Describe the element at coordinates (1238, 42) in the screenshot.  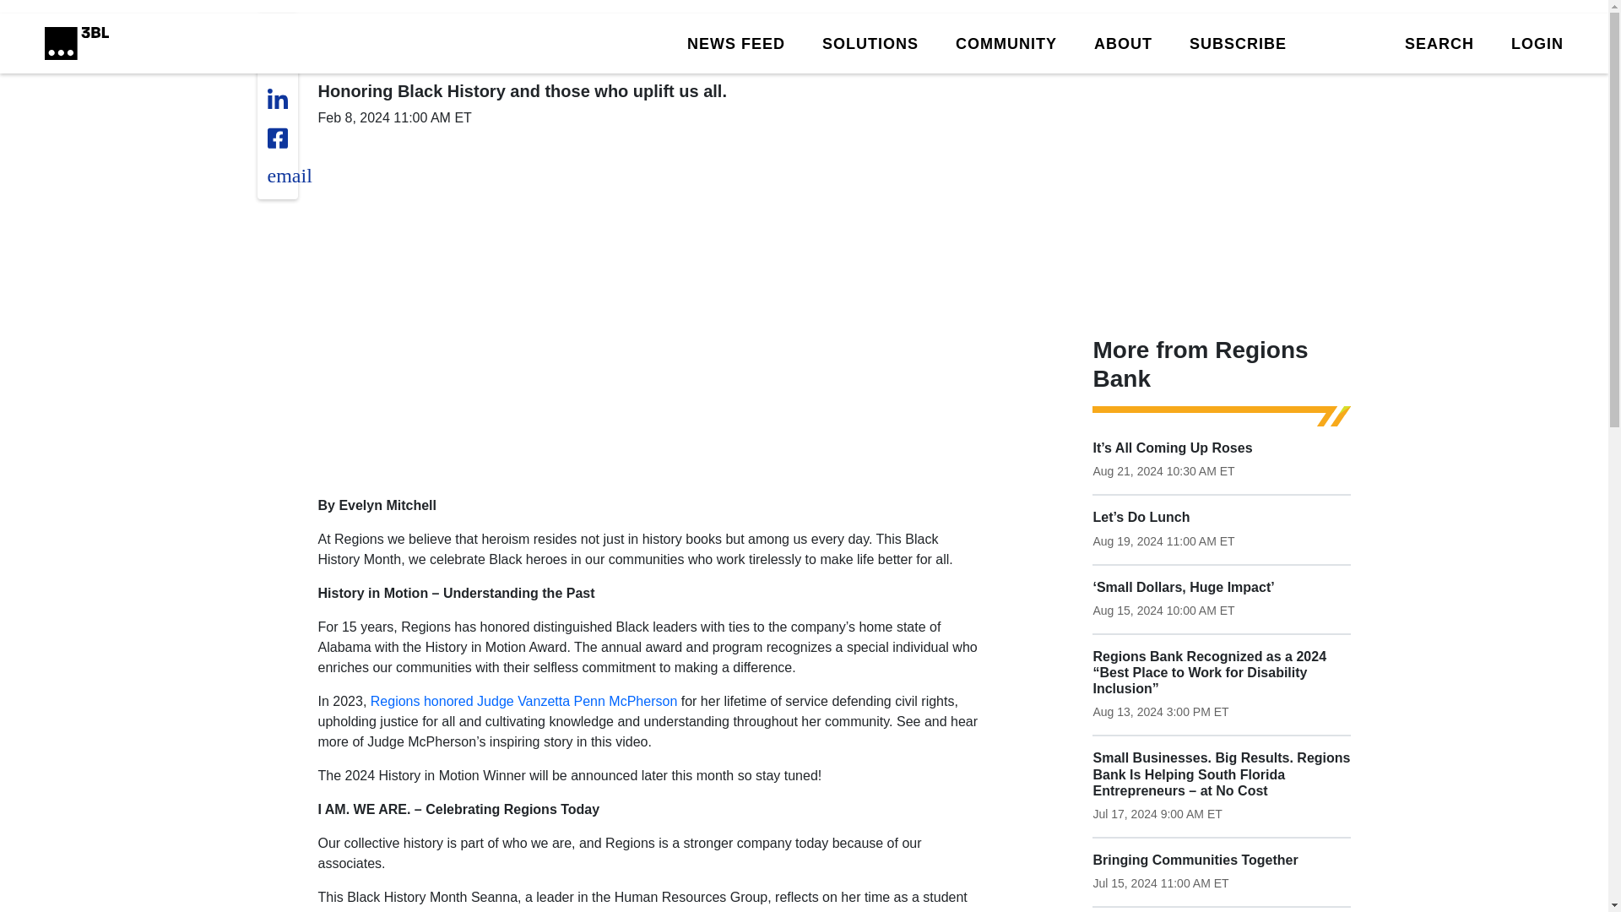
I see `SUBSCRIBE` at that location.